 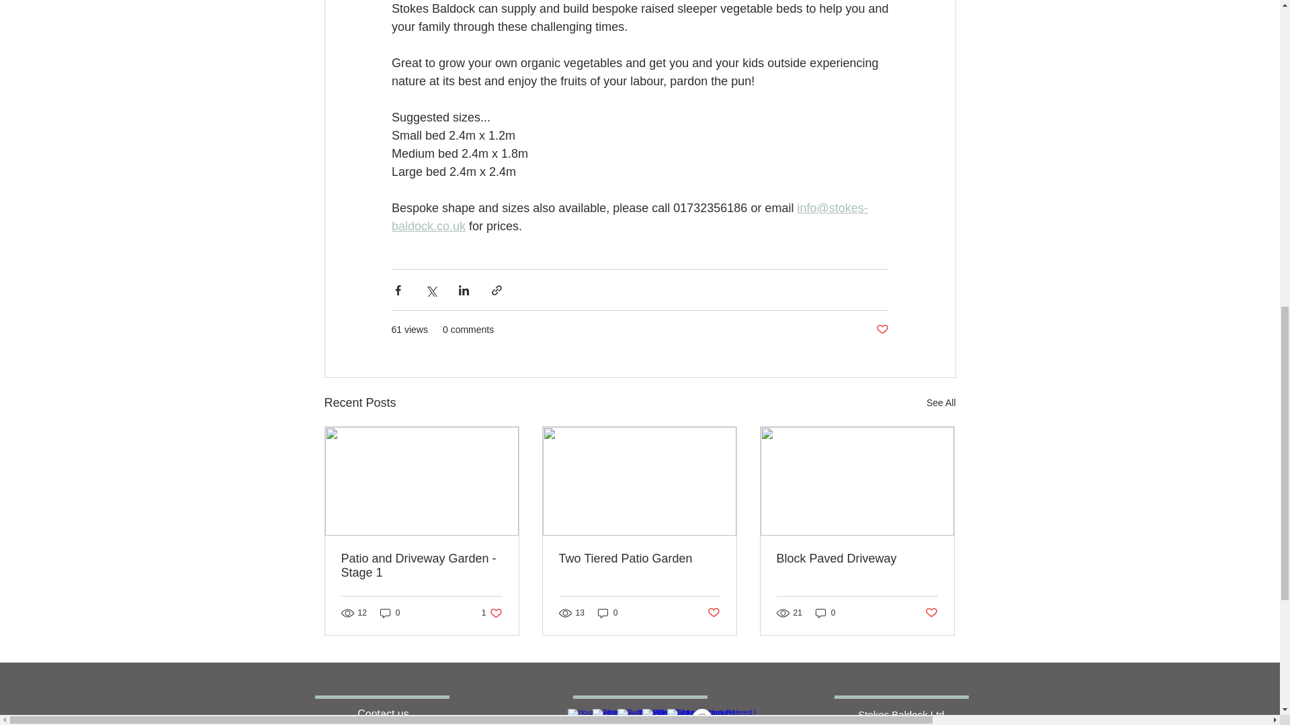 What do you see at coordinates (941, 403) in the screenshot?
I see `See All` at bounding box center [941, 403].